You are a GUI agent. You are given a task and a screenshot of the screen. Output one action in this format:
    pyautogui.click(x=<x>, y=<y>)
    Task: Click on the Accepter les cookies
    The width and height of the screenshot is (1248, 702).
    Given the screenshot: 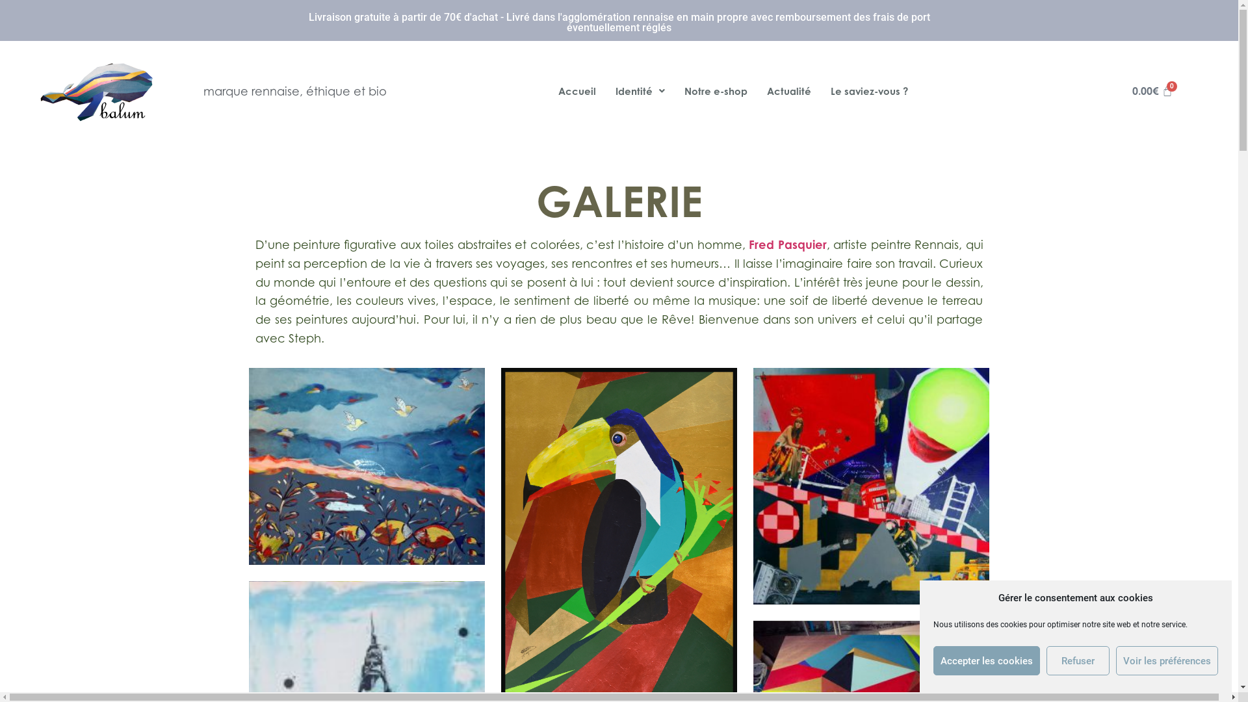 What is the action you would take?
    pyautogui.click(x=987, y=660)
    